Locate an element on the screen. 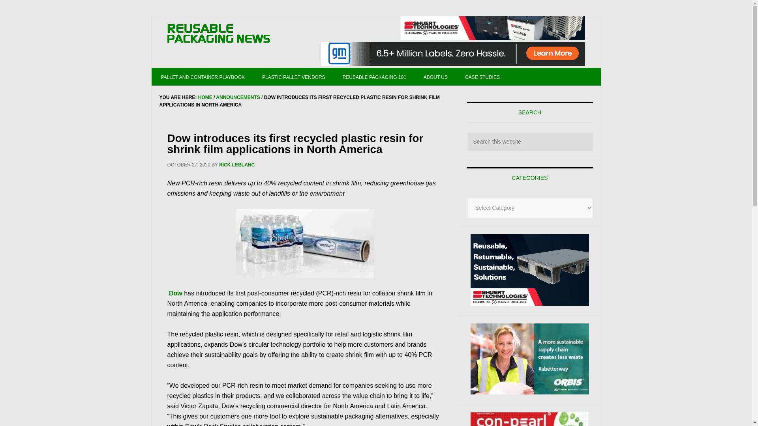 The image size is (758, 426). CONPearl is located at coordinates (530, 419).